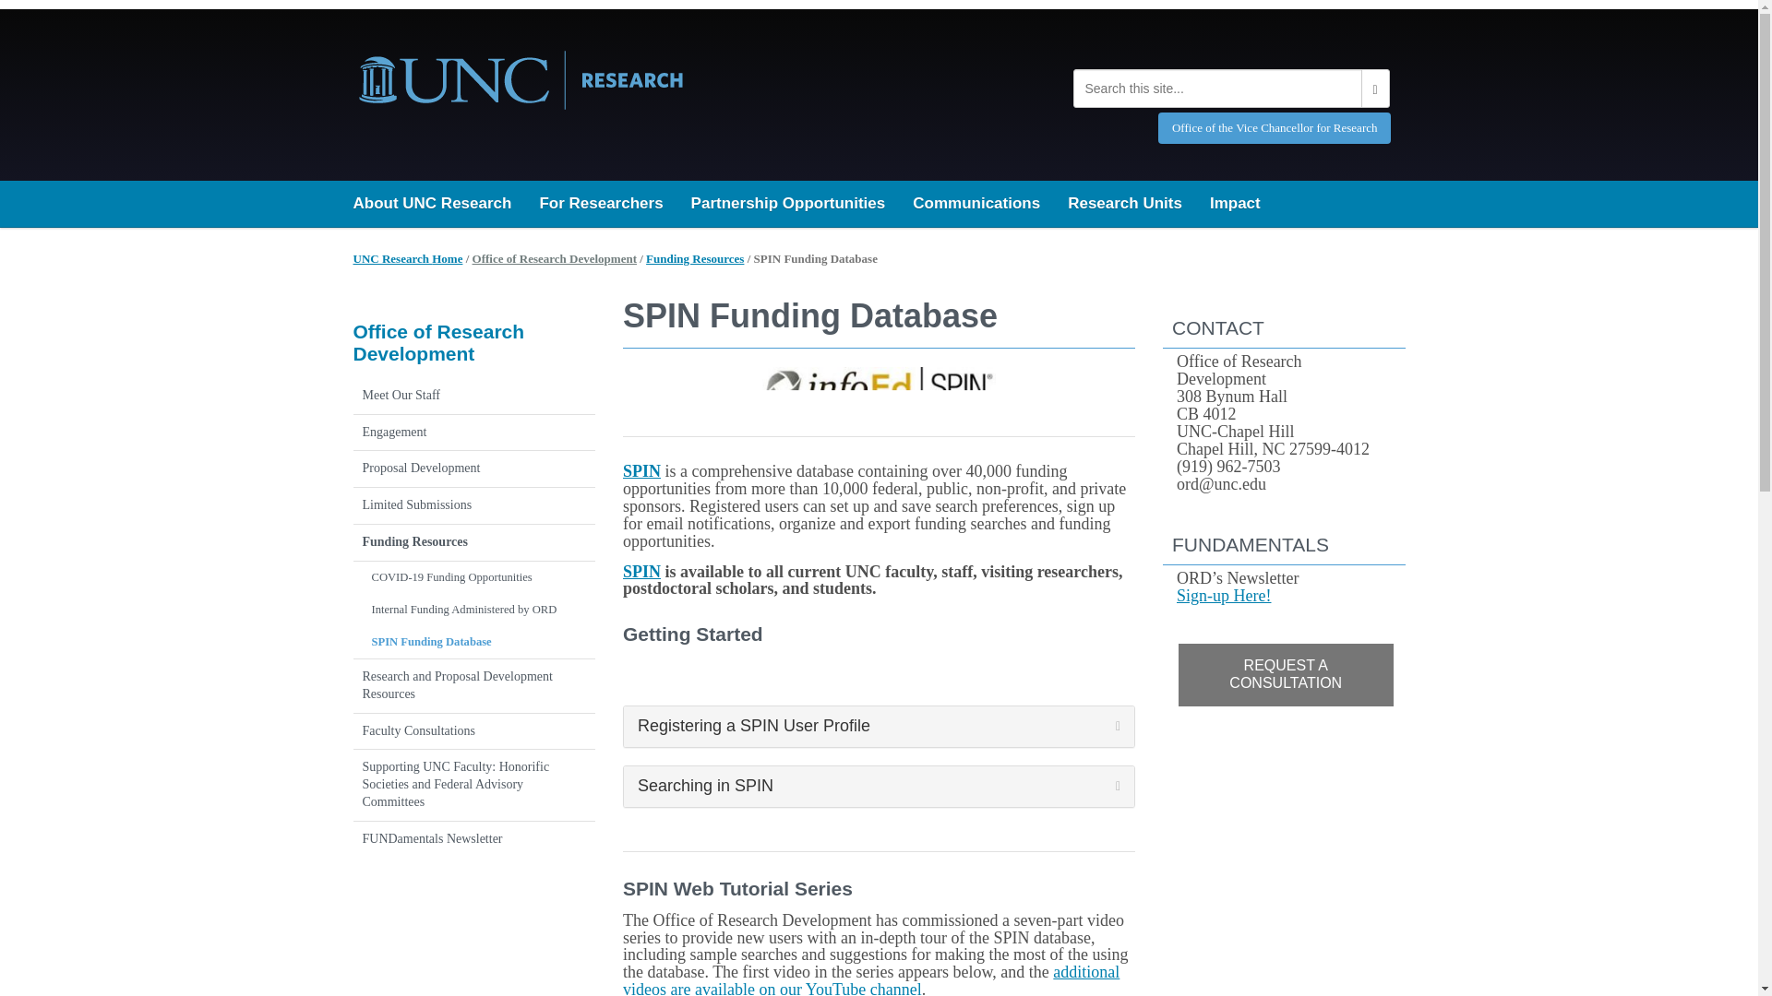  What do you see at coordinates (474, 686) in the screenshot?
I see `Research and Proposal Development Resources` at bounding box center [474, 686].